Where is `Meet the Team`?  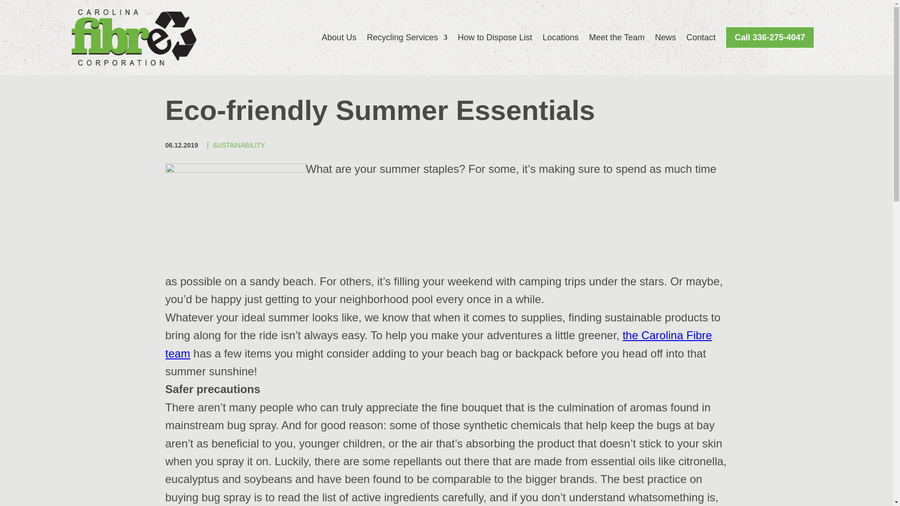
Meet the Team is located at coordinates (617, 37).